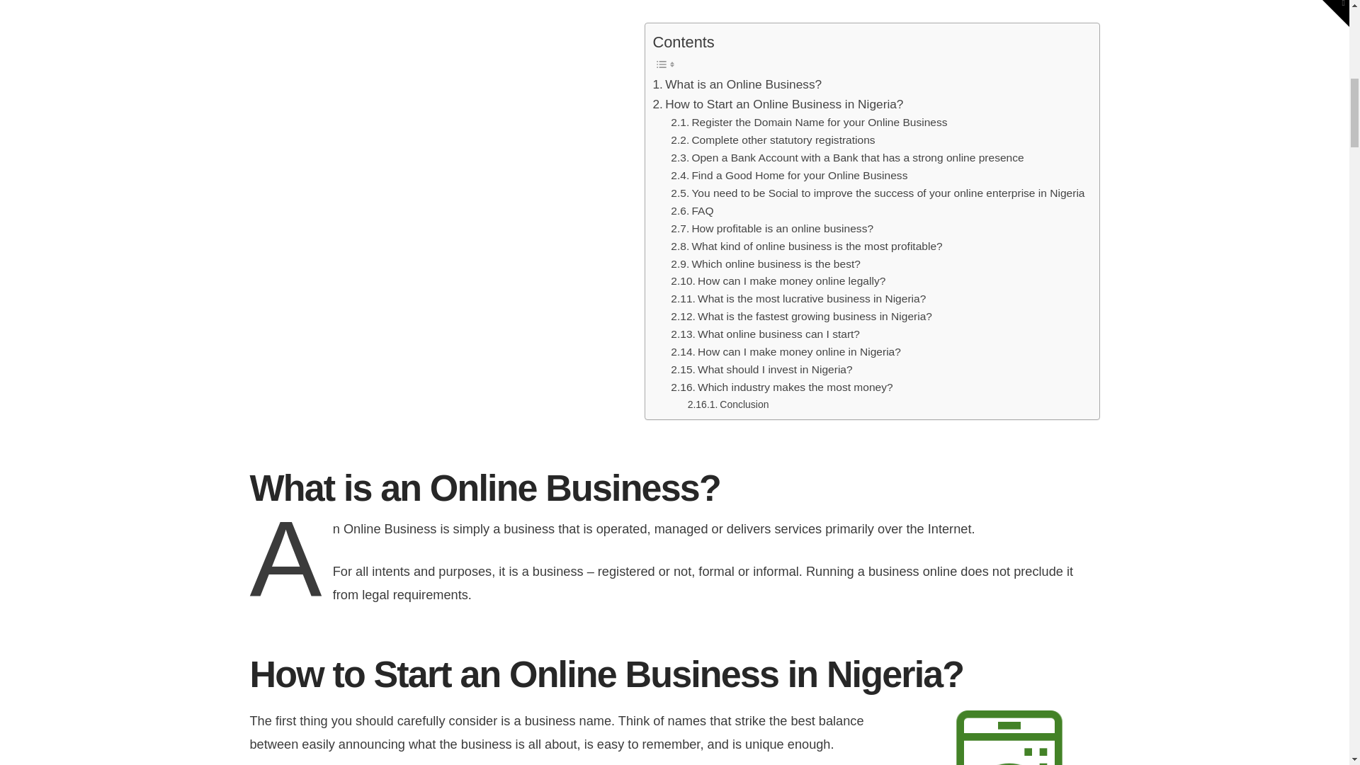  I want to click on Which industry makes the most money?, so click(781, 387).